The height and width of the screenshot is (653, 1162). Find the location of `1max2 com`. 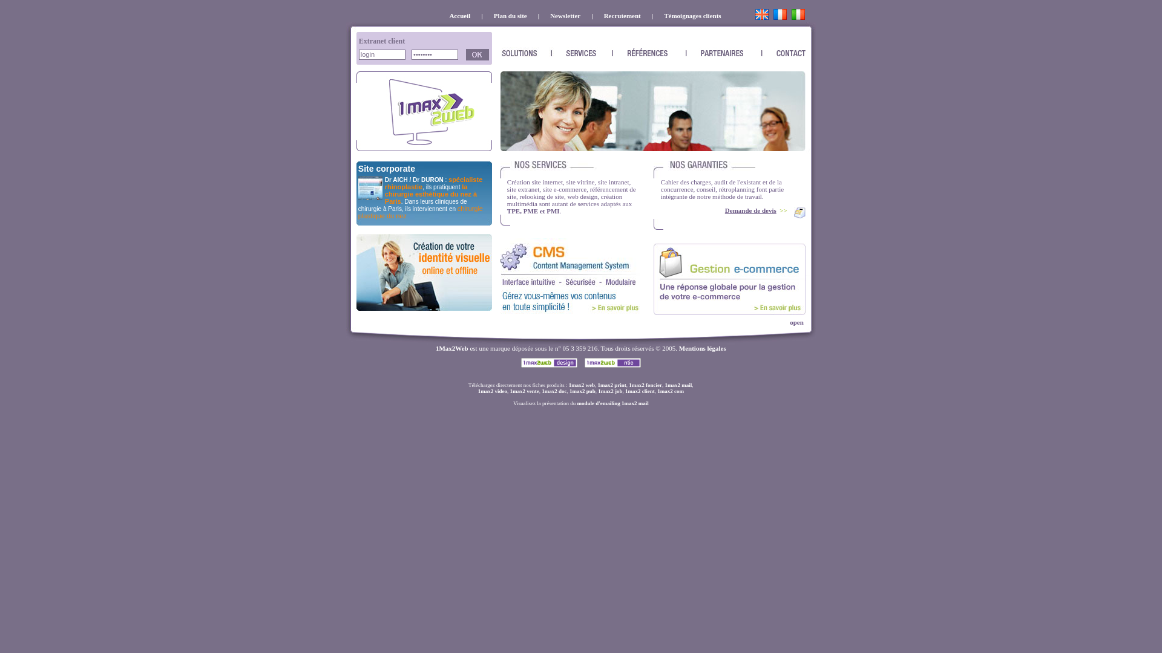

1max2 com is located at coordinates (671, 391).